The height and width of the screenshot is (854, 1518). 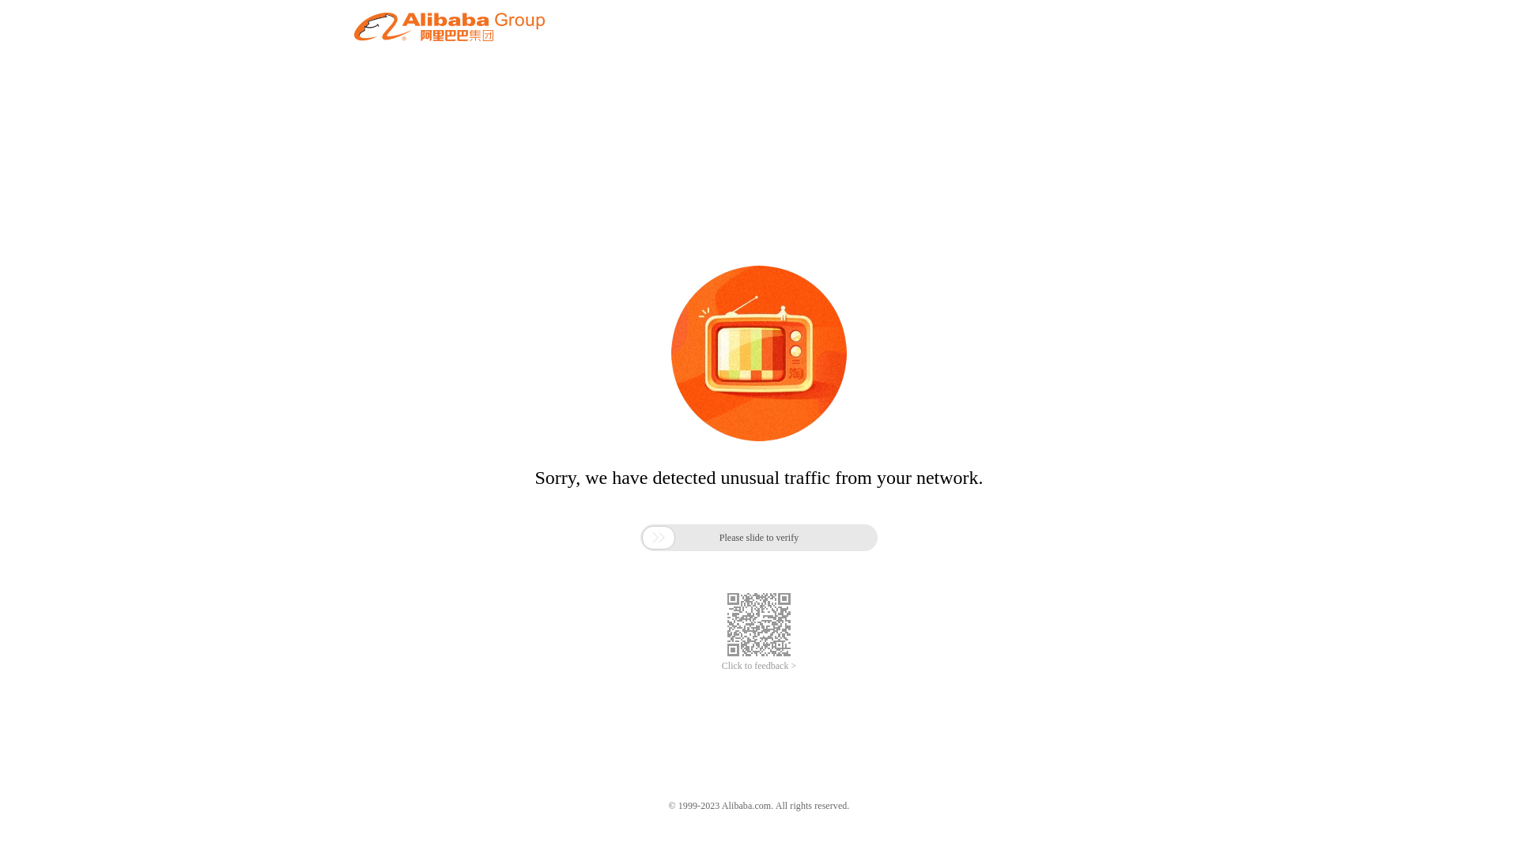 I want to click on Click to feedback >, so click(x=759, y=666).